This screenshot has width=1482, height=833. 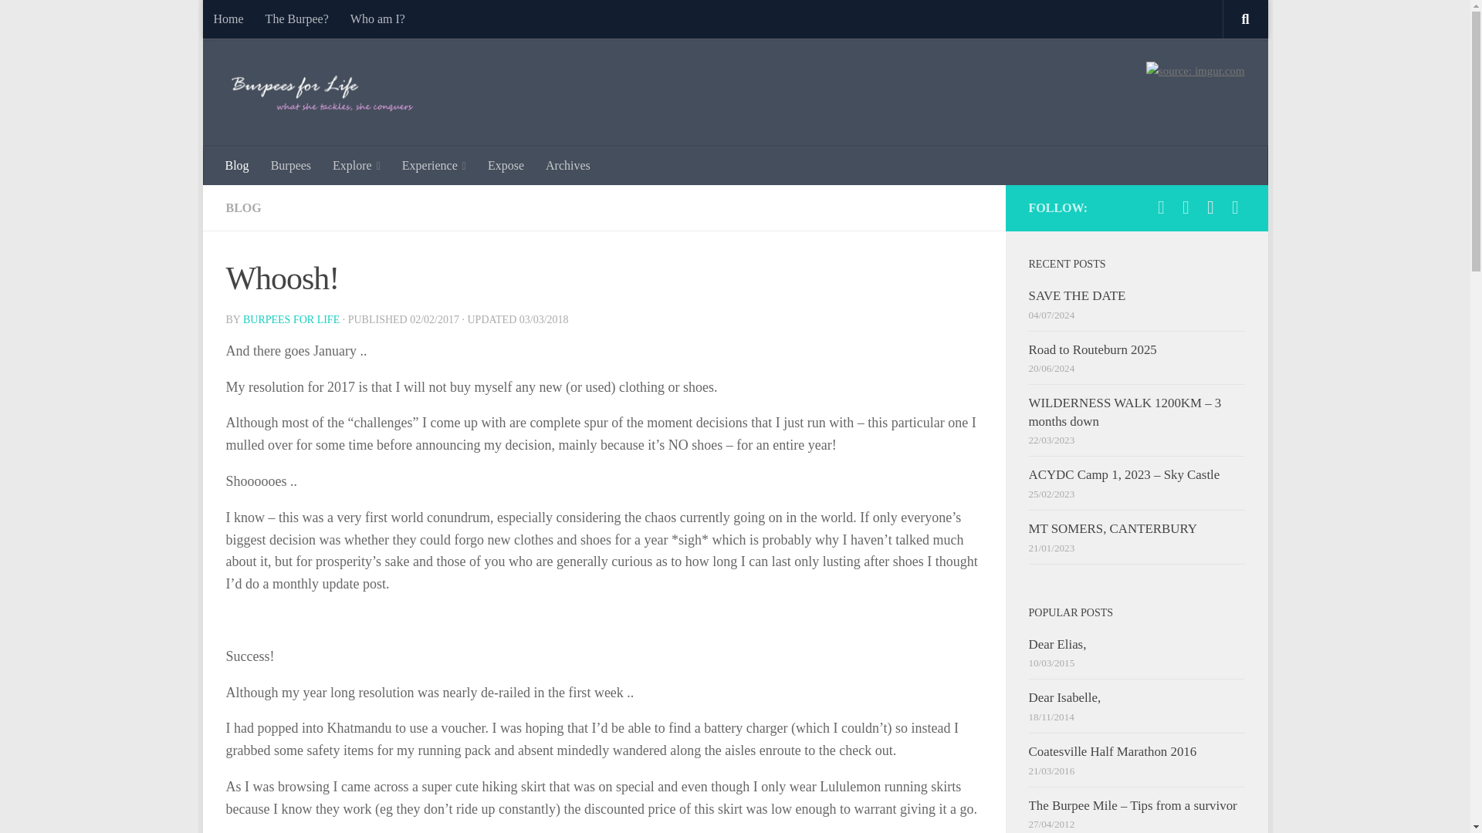 I want to click on Burpees, so click(x=290, y=165).